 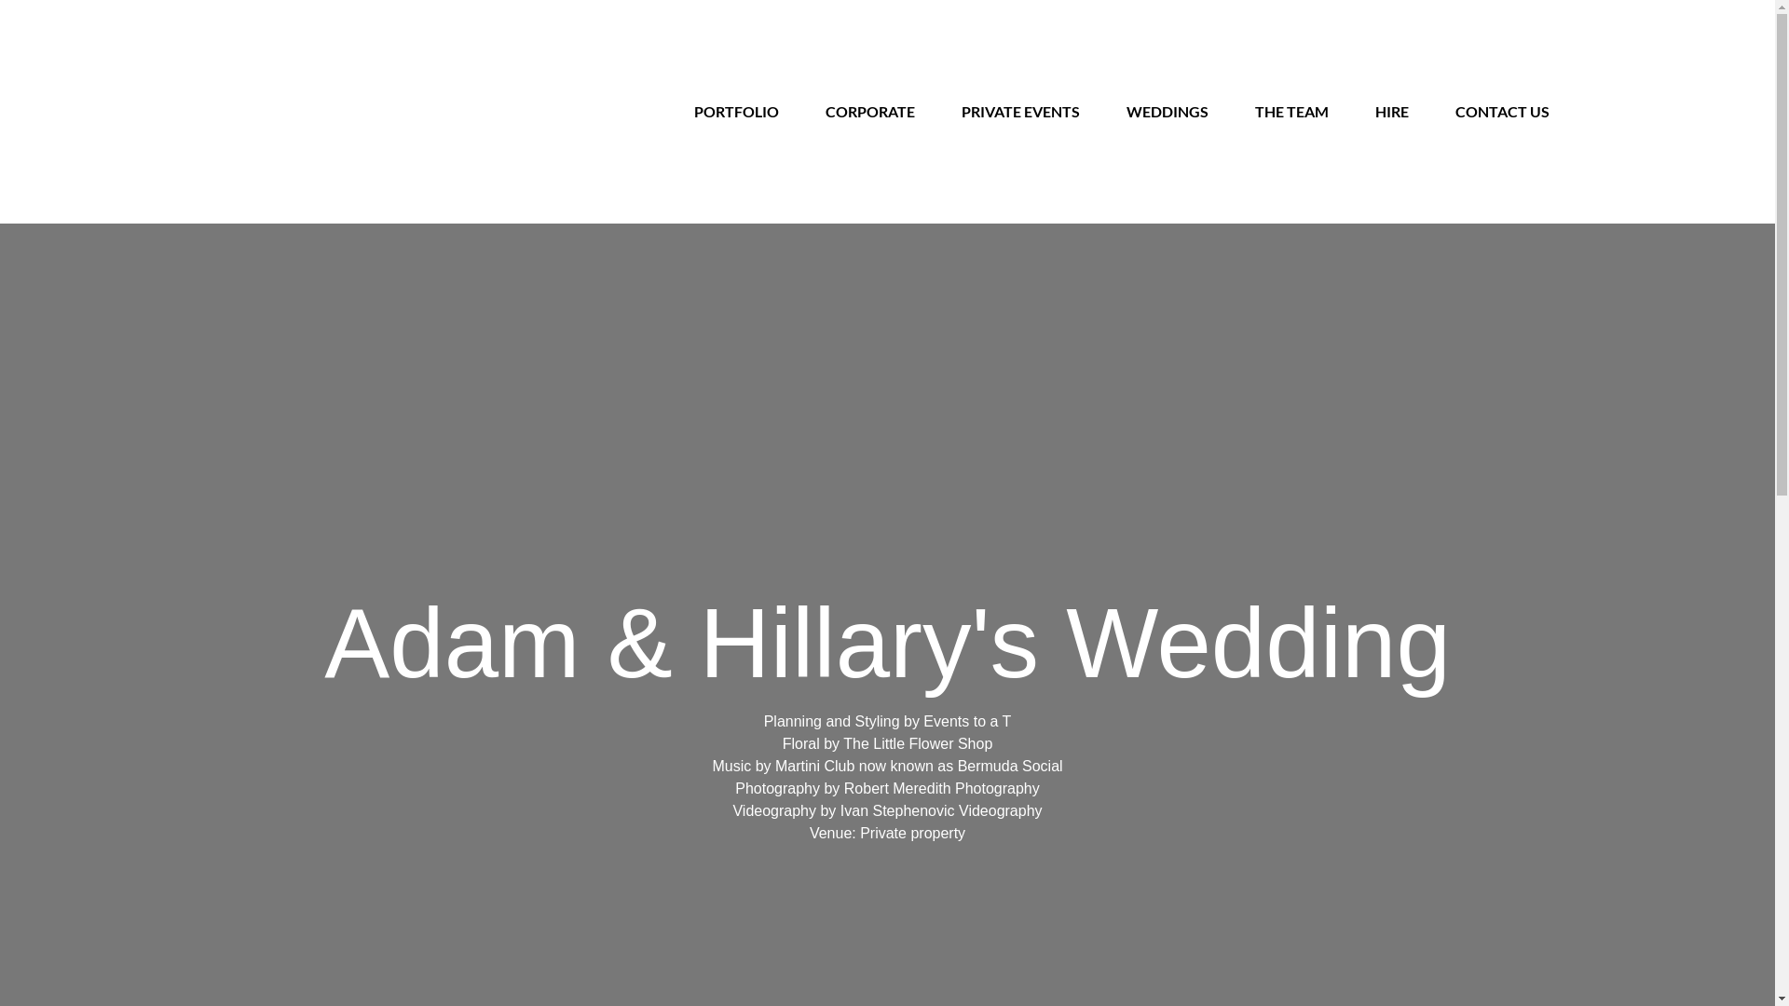 I want to click on WEDDINGS, so click(x=1167, y=112).